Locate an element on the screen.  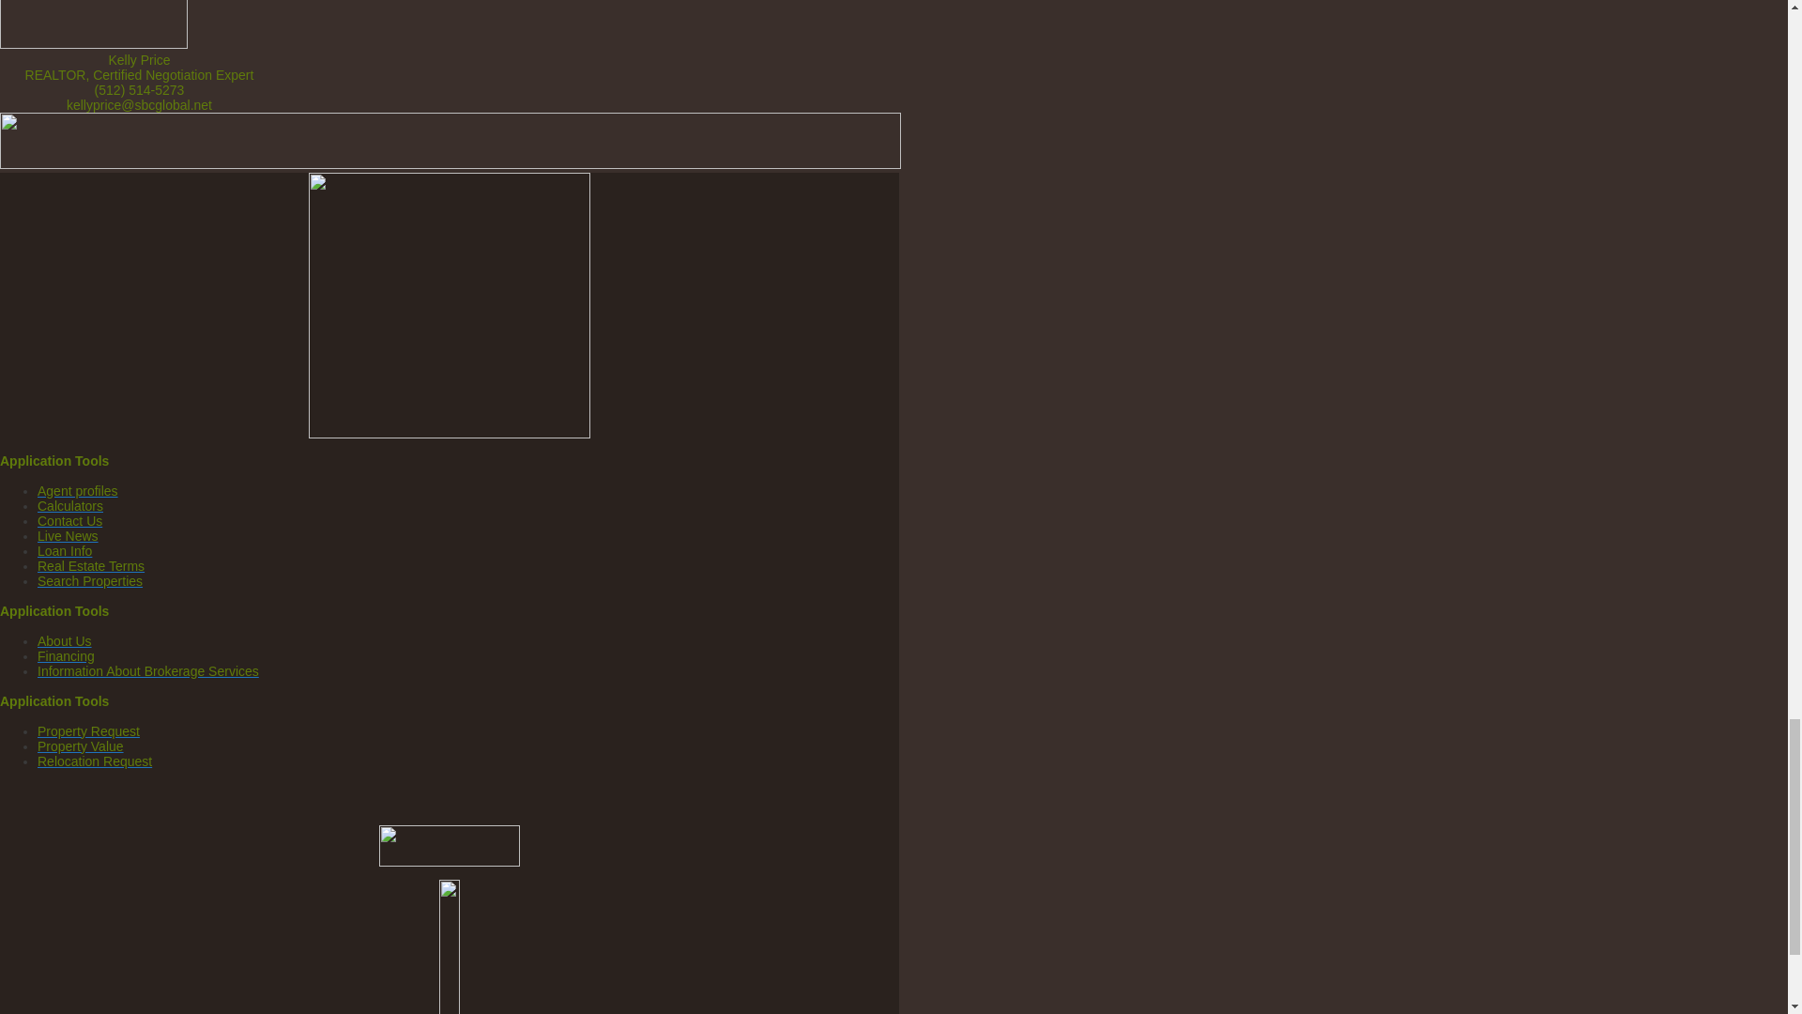
About Us is located at coordinates (64, 641).